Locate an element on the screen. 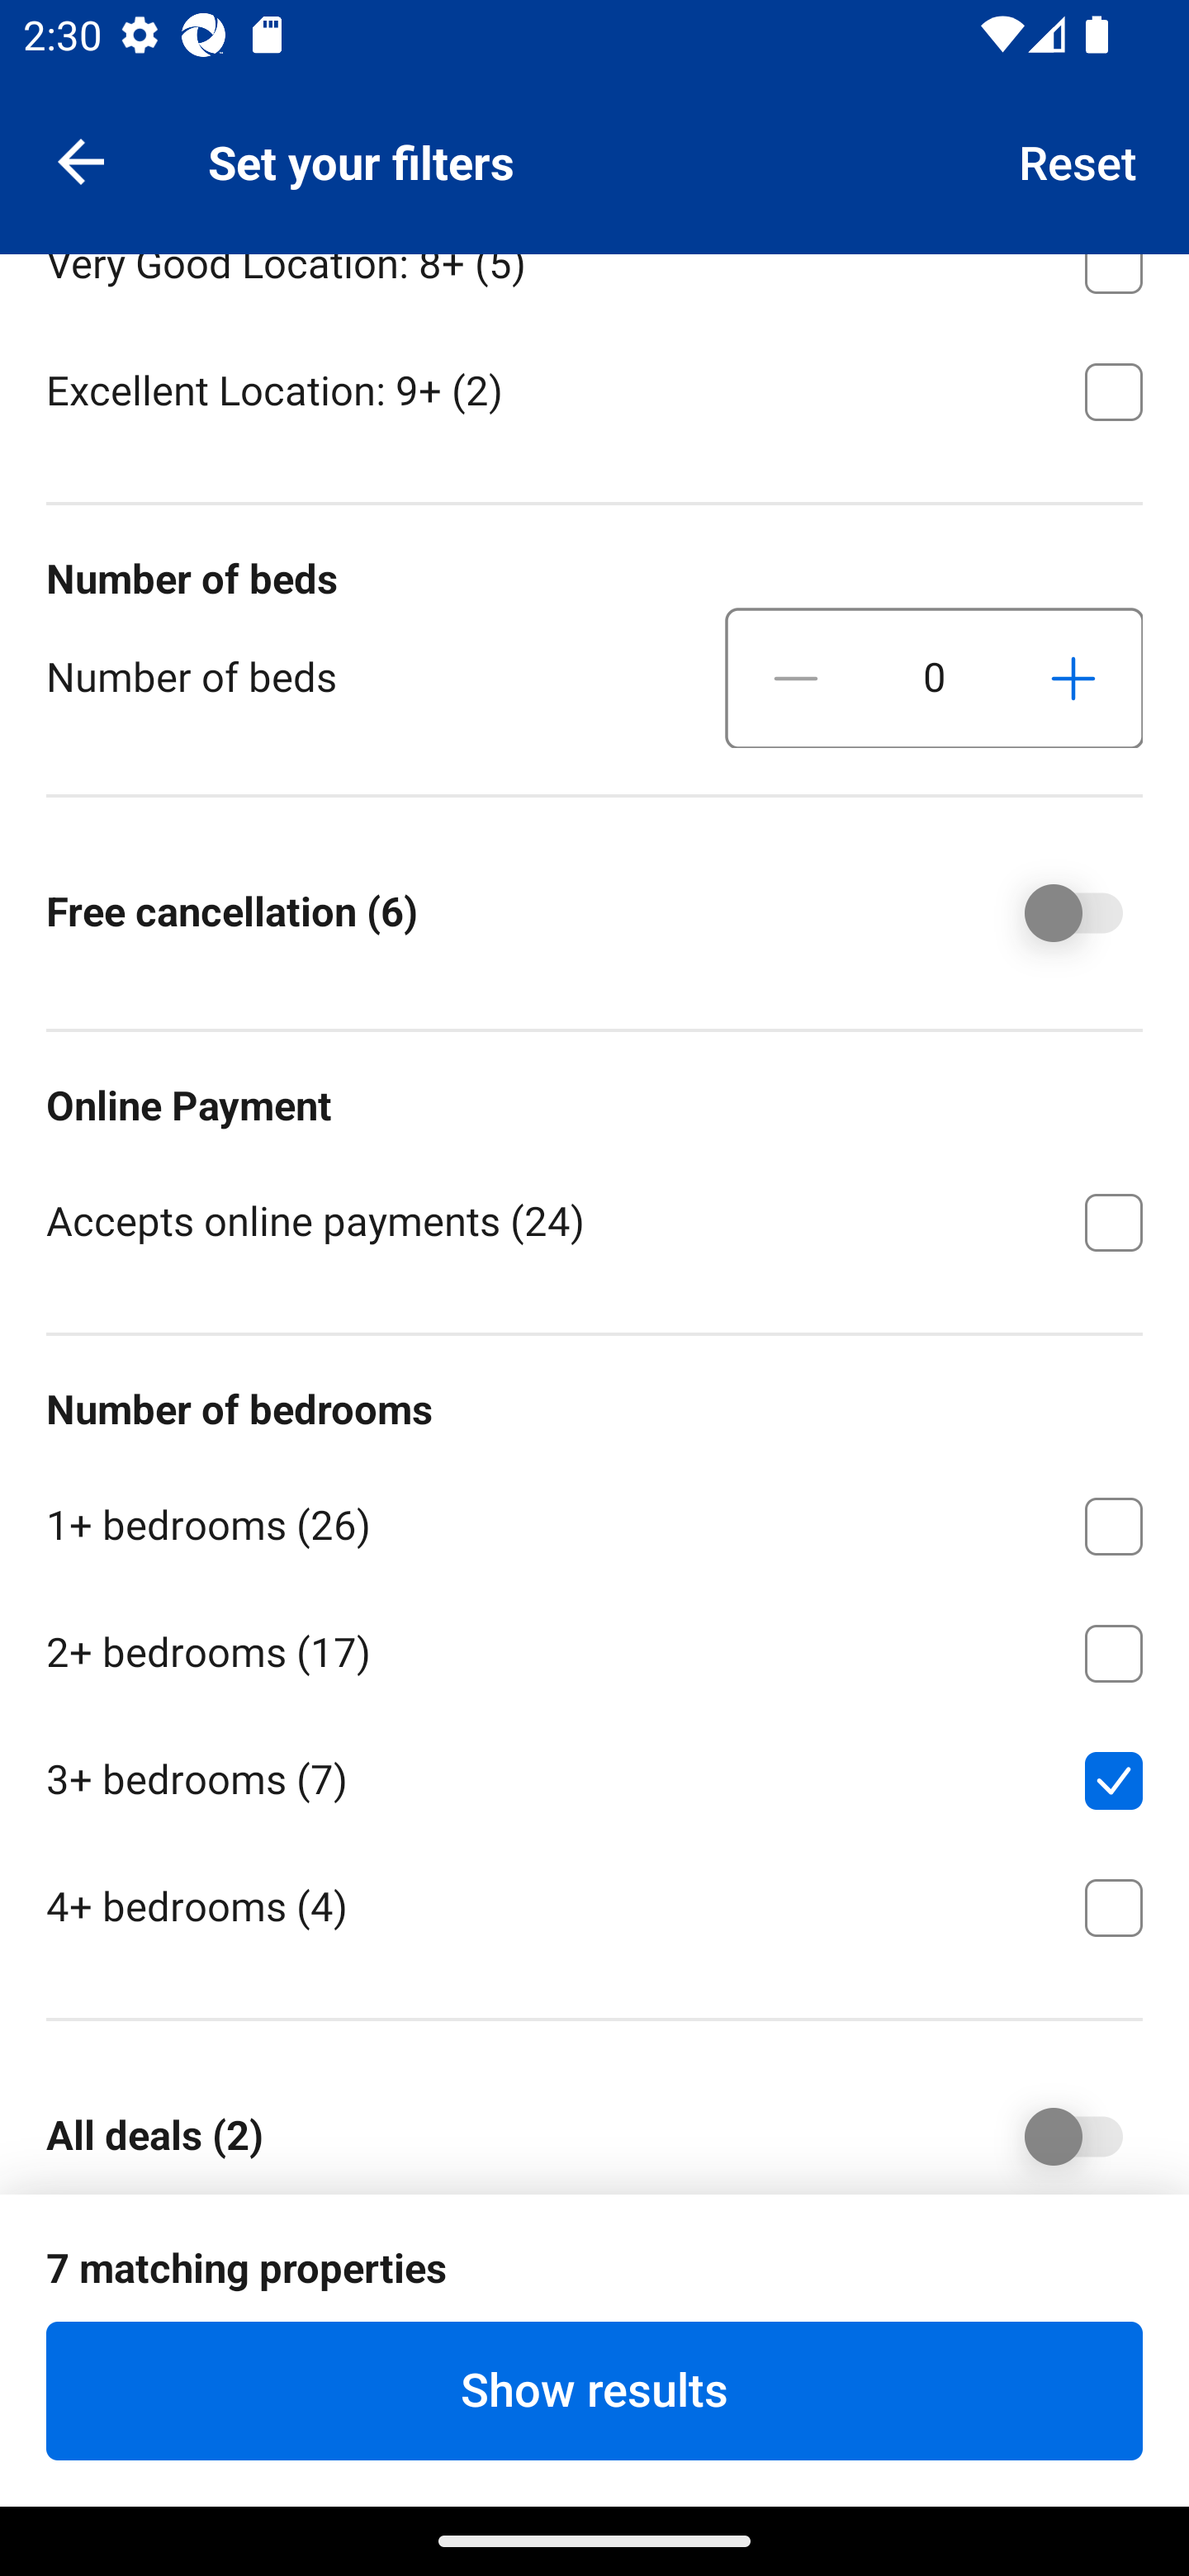  Show results is located at coordinates (594, 2390).